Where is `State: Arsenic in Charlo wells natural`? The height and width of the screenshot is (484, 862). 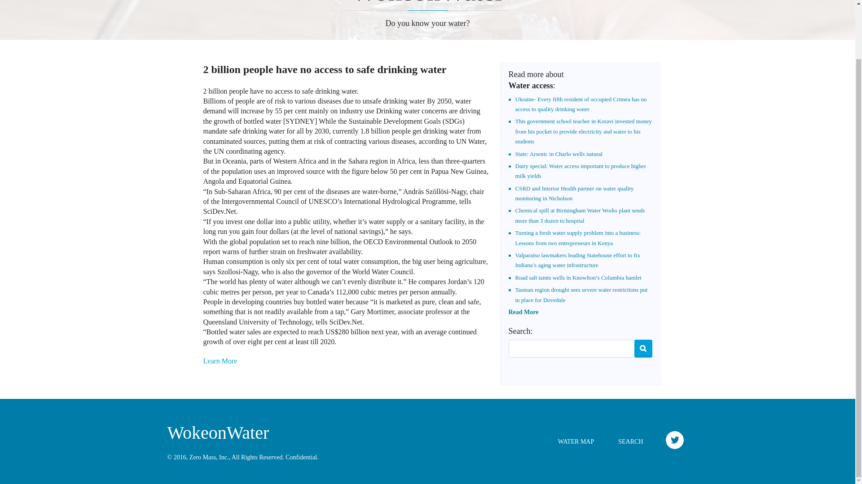
State: Arsenic in Charlo wells natural is located at coordinates (559, 154).